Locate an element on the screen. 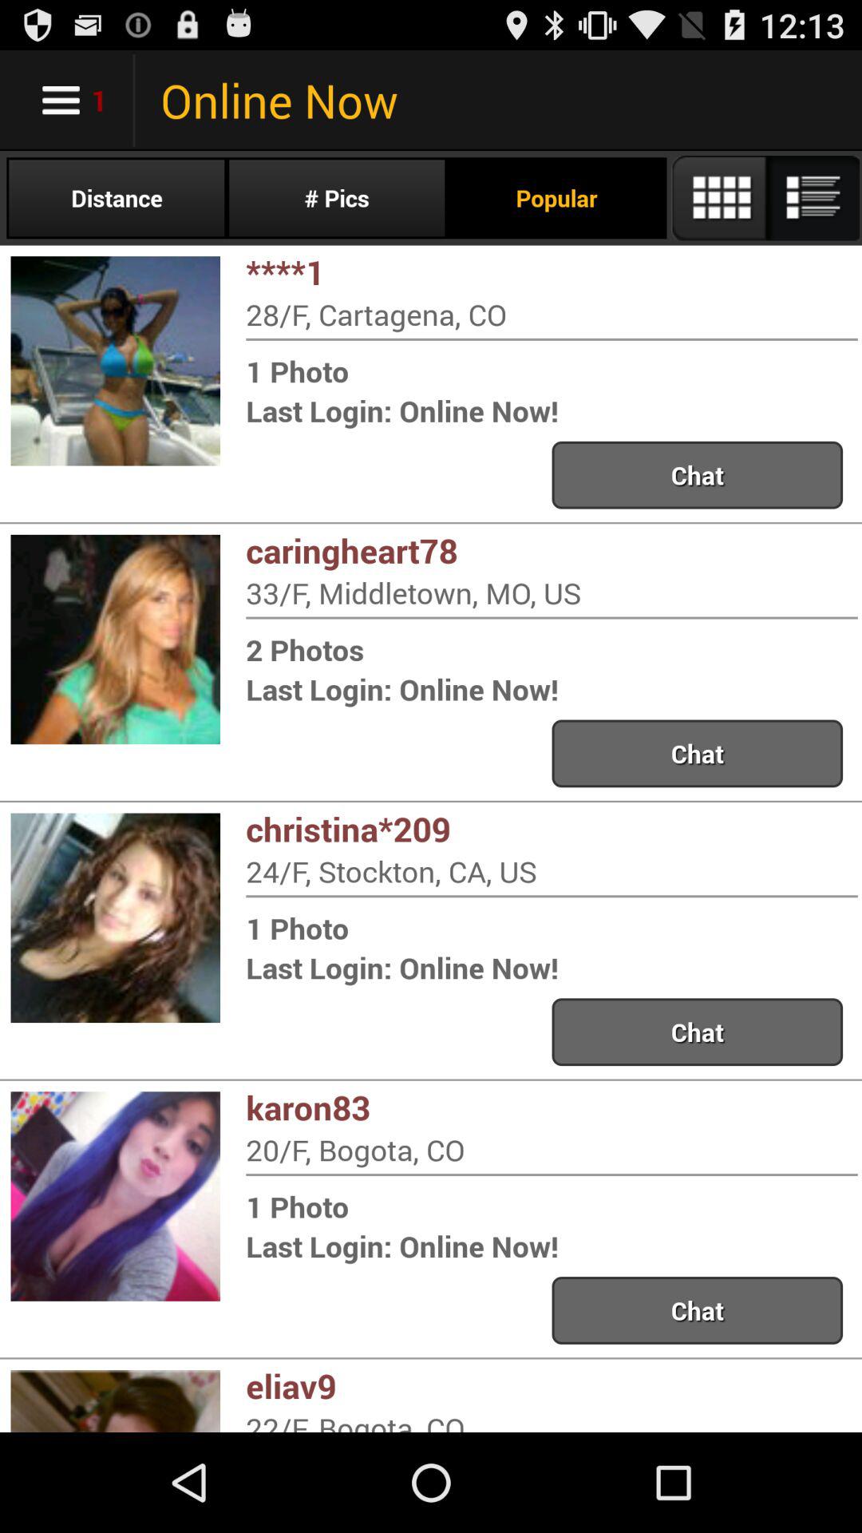  select a first image which is below distance is located at coordinates (116, 361).